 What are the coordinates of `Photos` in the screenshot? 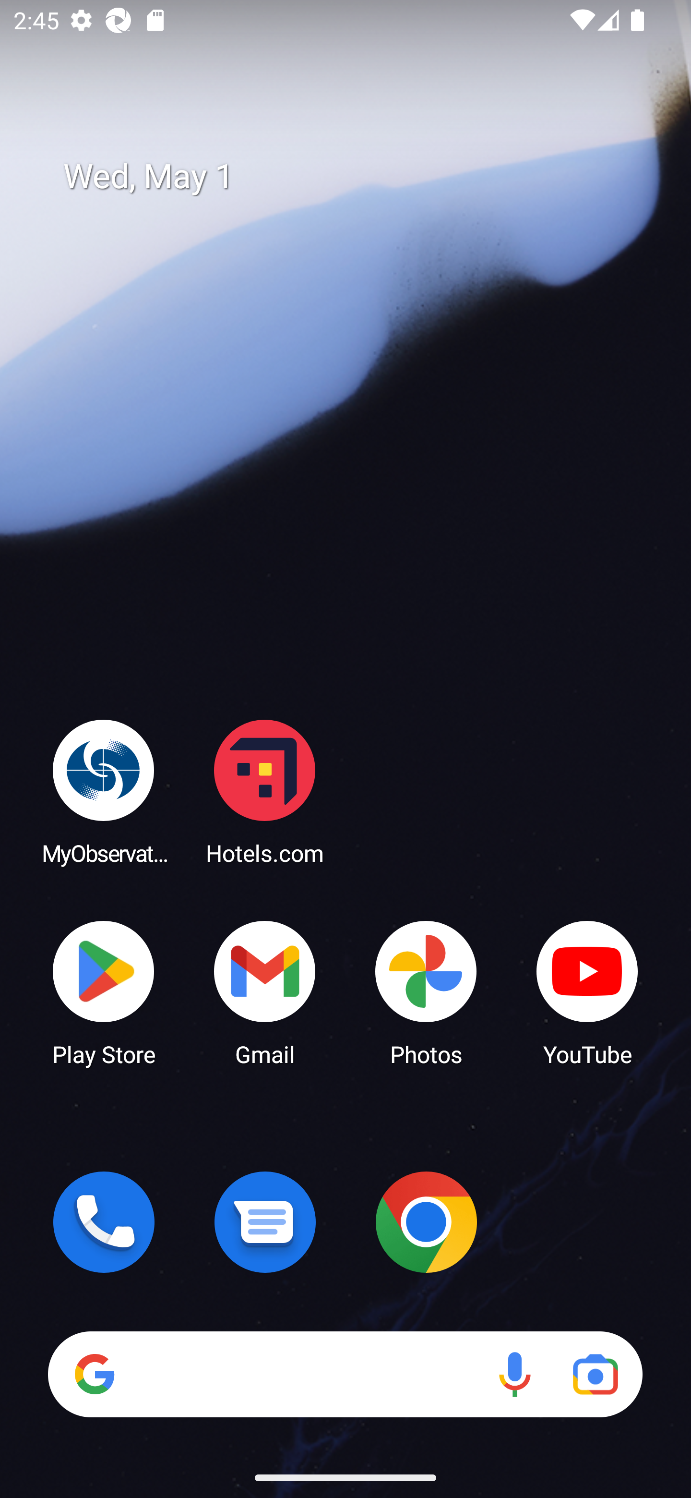 It's located at (426, 992).